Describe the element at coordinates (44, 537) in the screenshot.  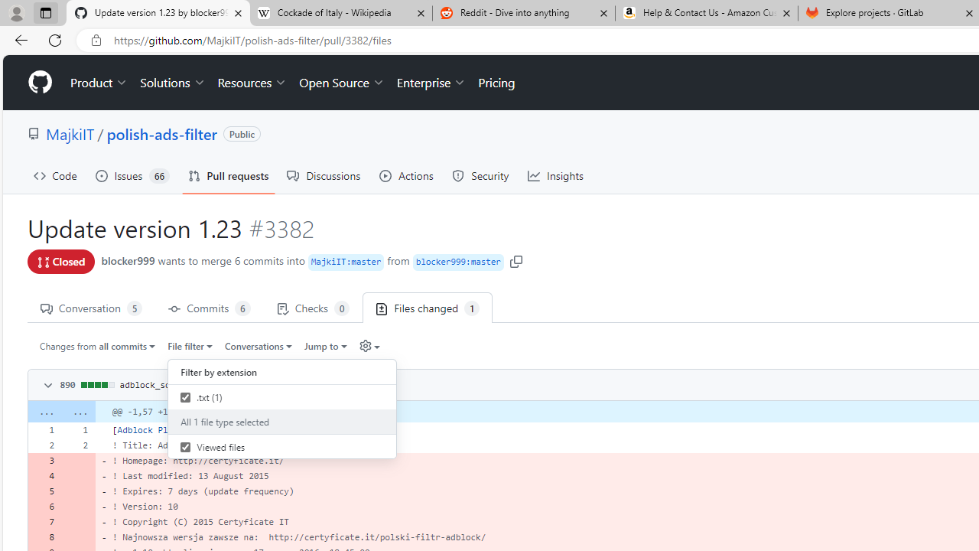
I see `8` at that location.